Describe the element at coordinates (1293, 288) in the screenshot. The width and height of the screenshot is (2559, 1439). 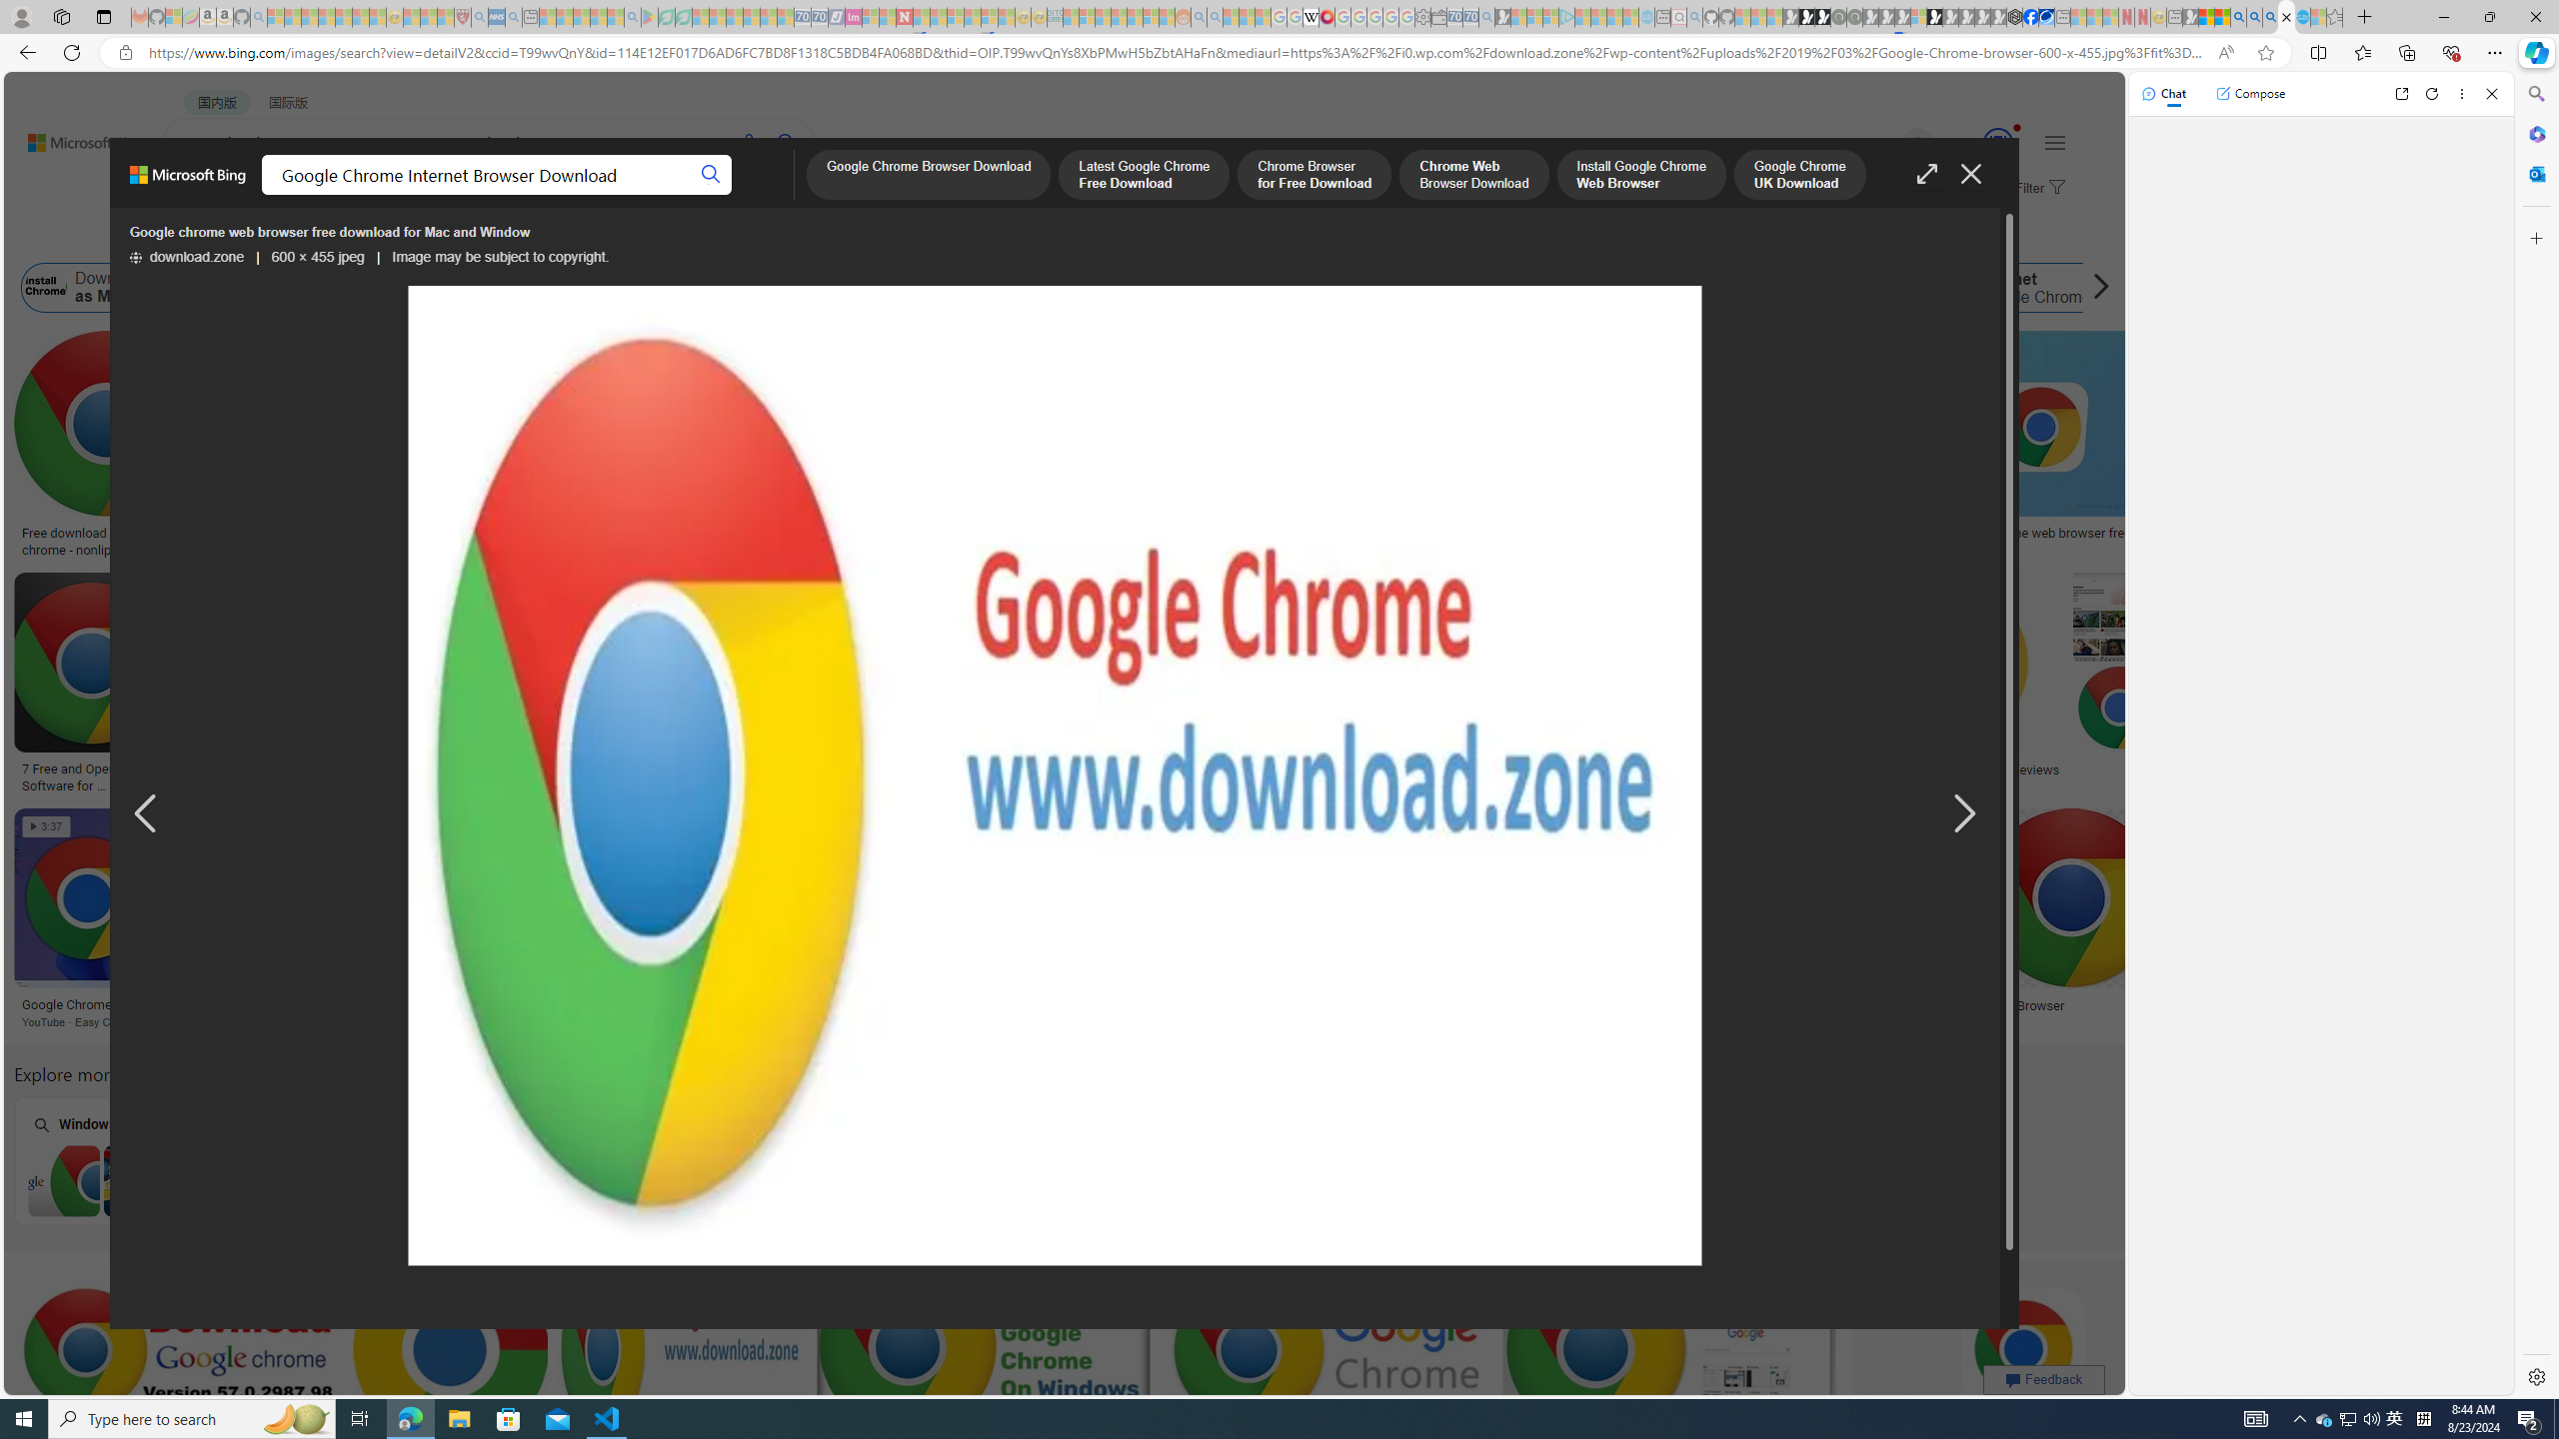
I see `Google.com Chrome Download` at that location.